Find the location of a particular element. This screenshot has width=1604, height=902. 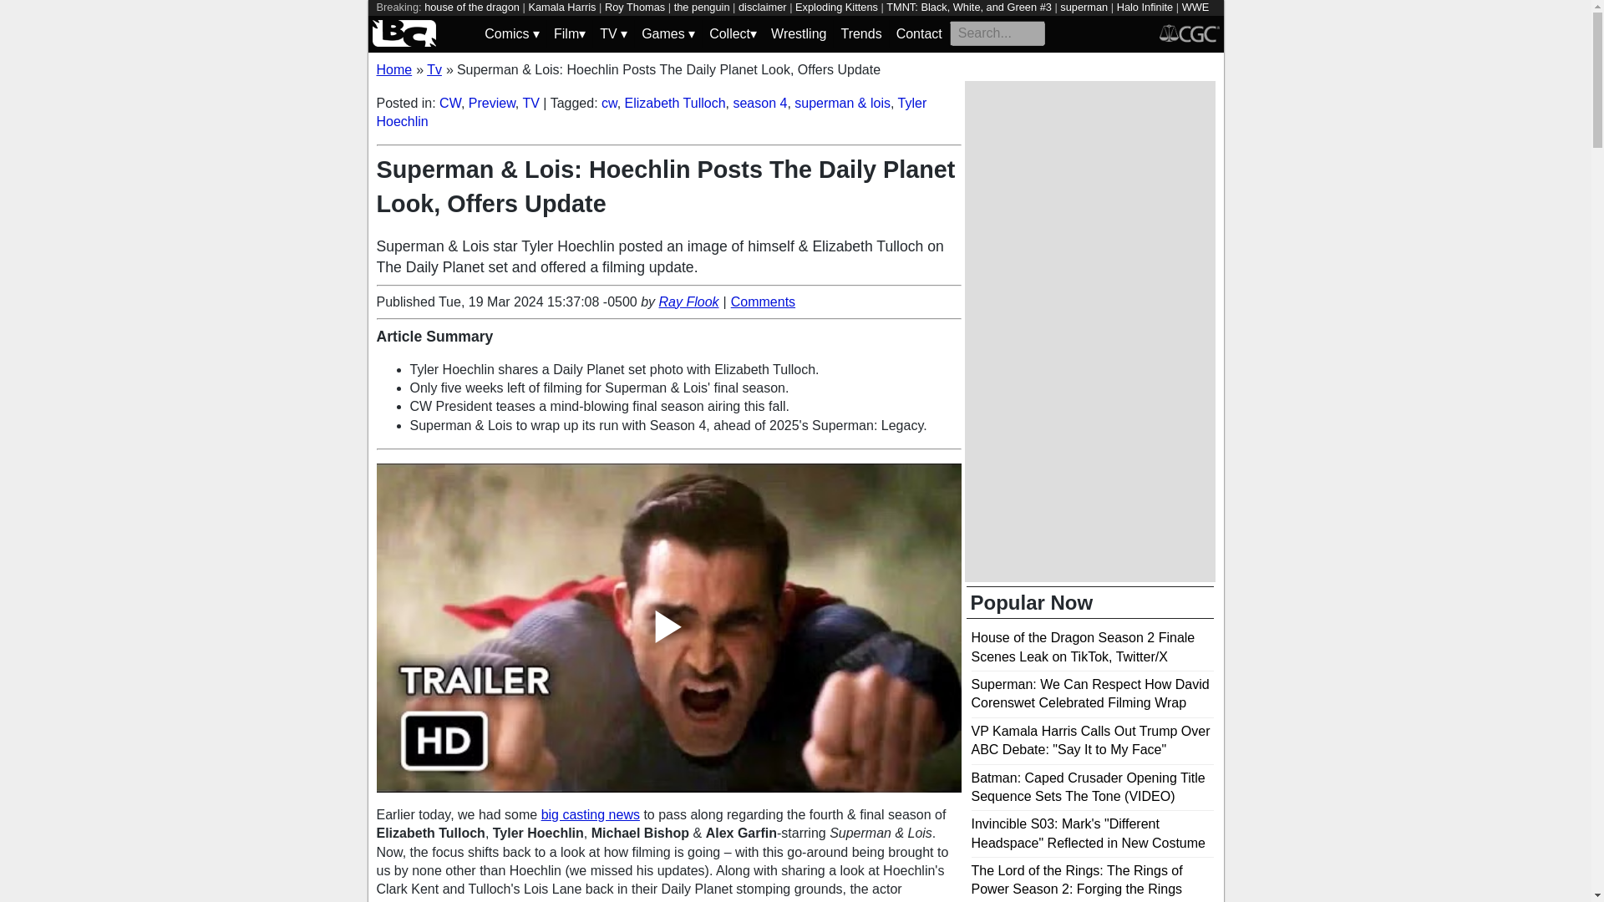

the penguin is located at coordinates (702, 7).